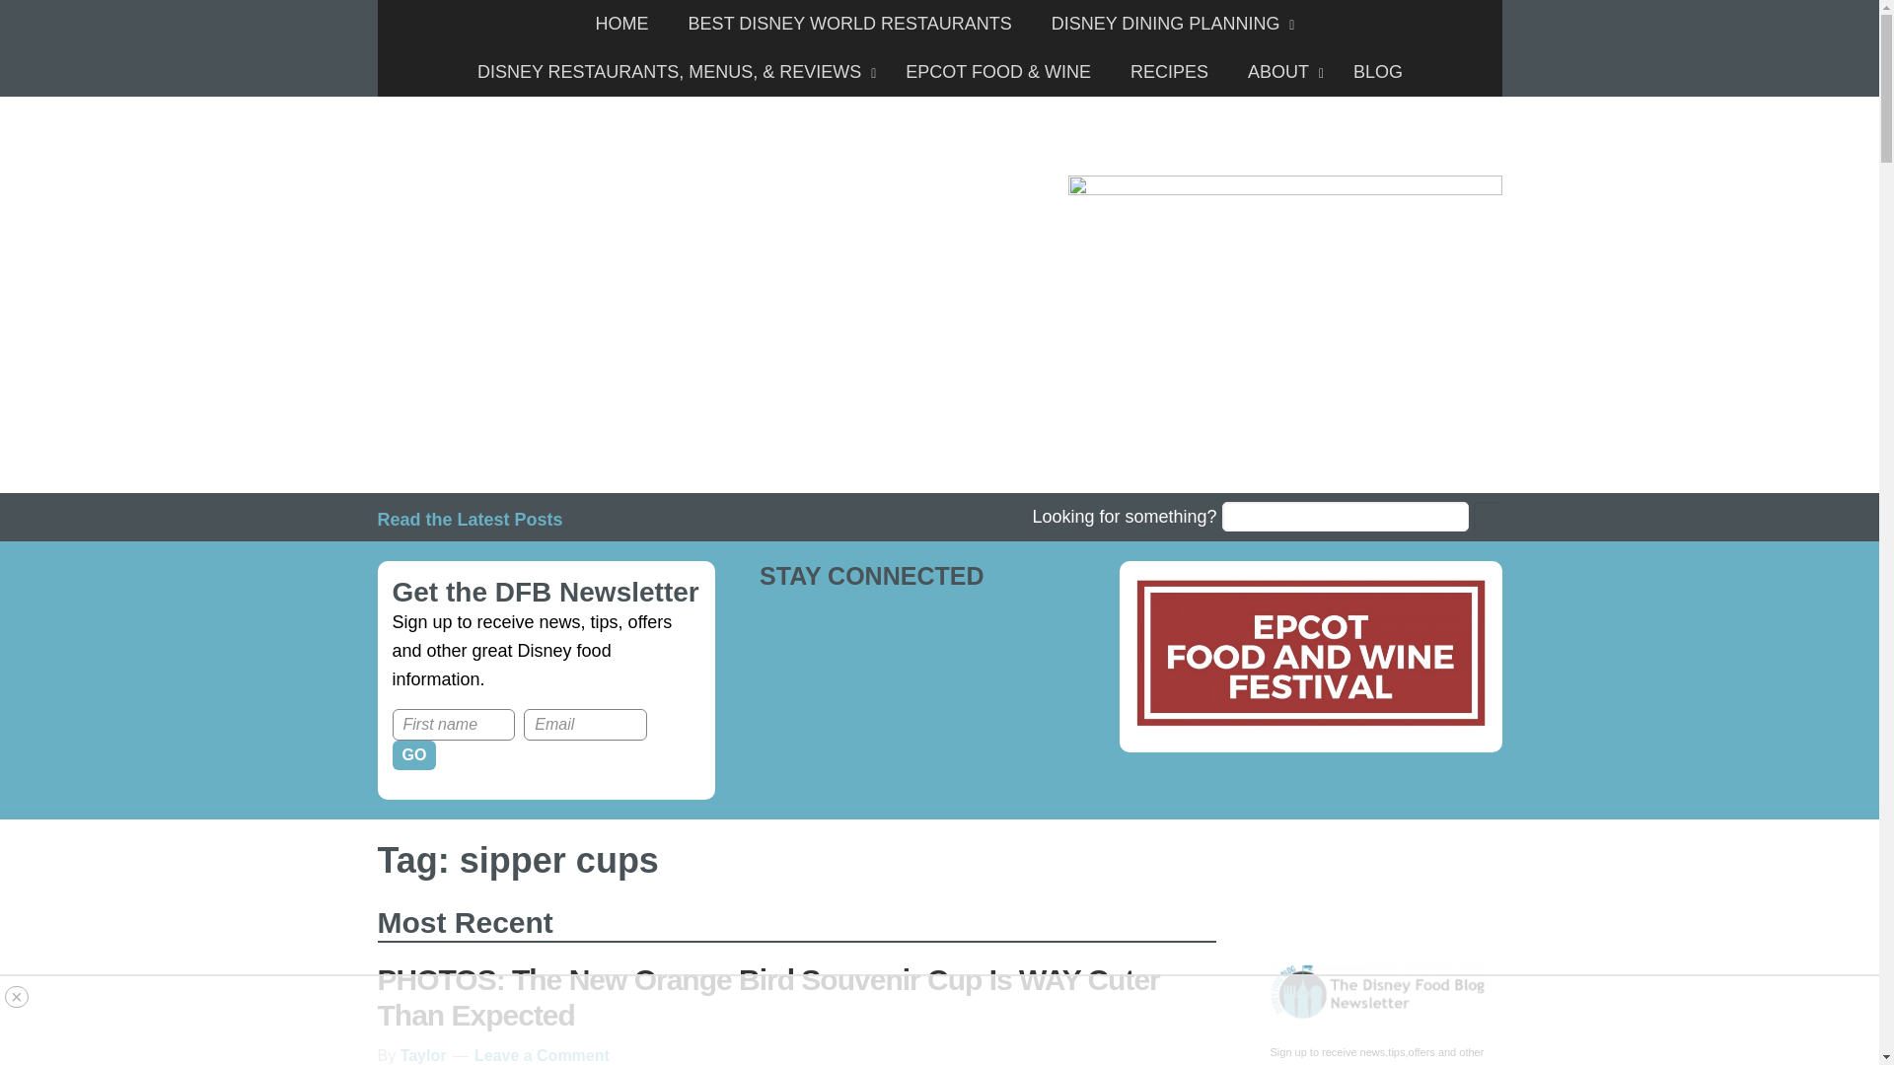  What do you see at coordinates (1488, 520) in the screenshot?
I see `Search` at bounding box center [1488, 520].